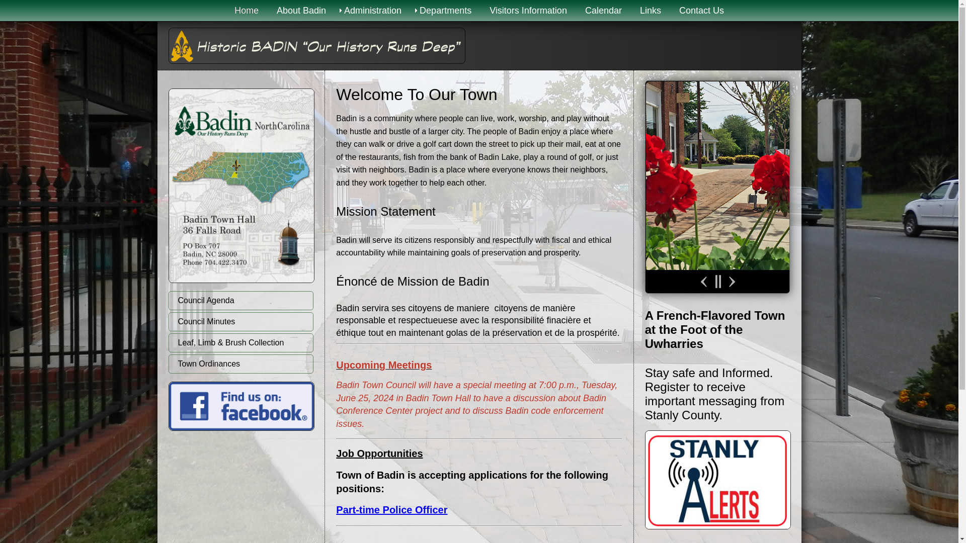 This screenshot has width=966, height=543. What do you see at coordinates (240, 300) in the screenshot?
I see `Council Agenda` at bounding box center [240, 300].